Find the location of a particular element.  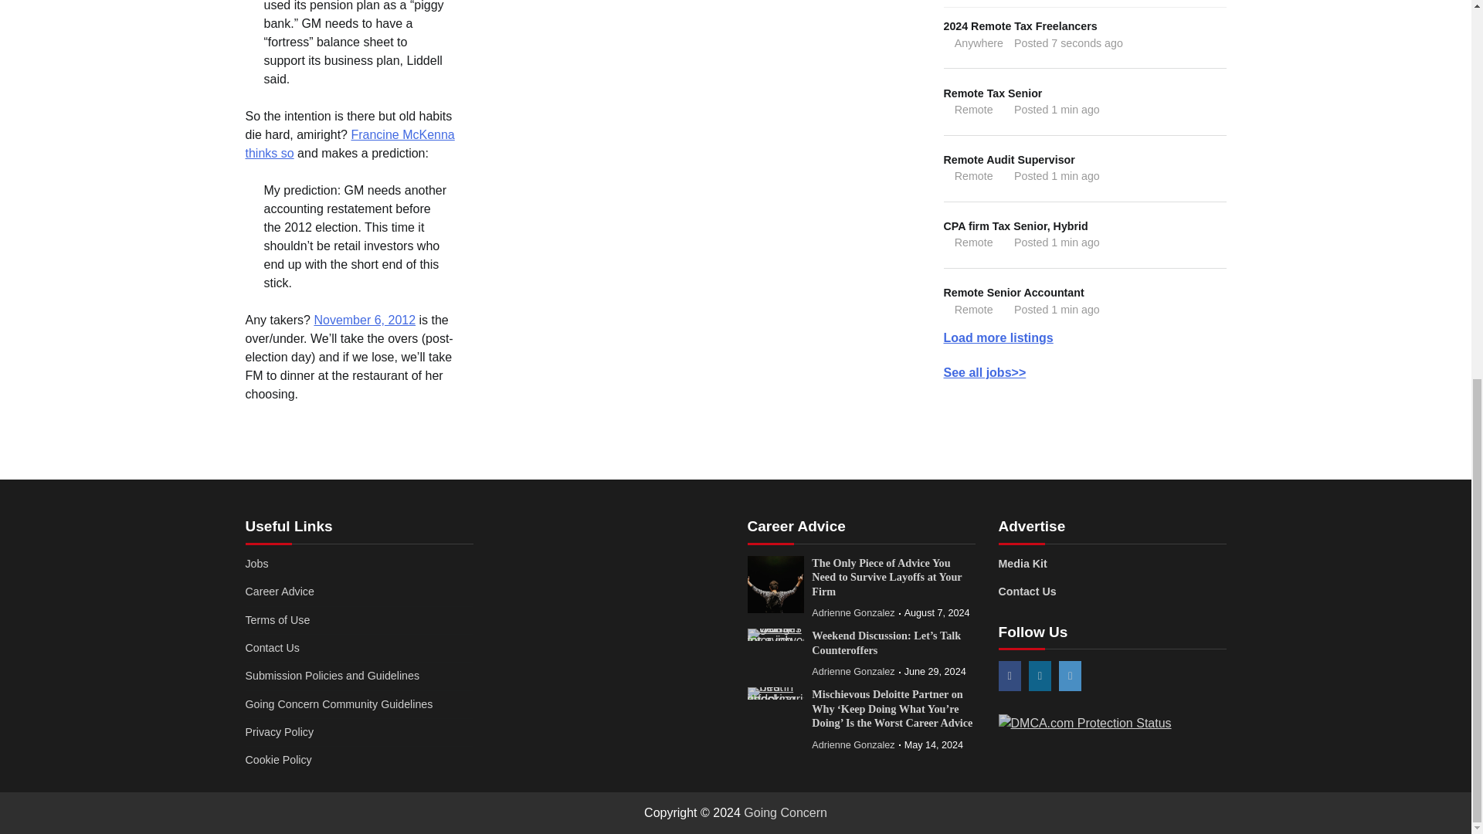

November 6, 2012 is located at coordinates (364, 320).